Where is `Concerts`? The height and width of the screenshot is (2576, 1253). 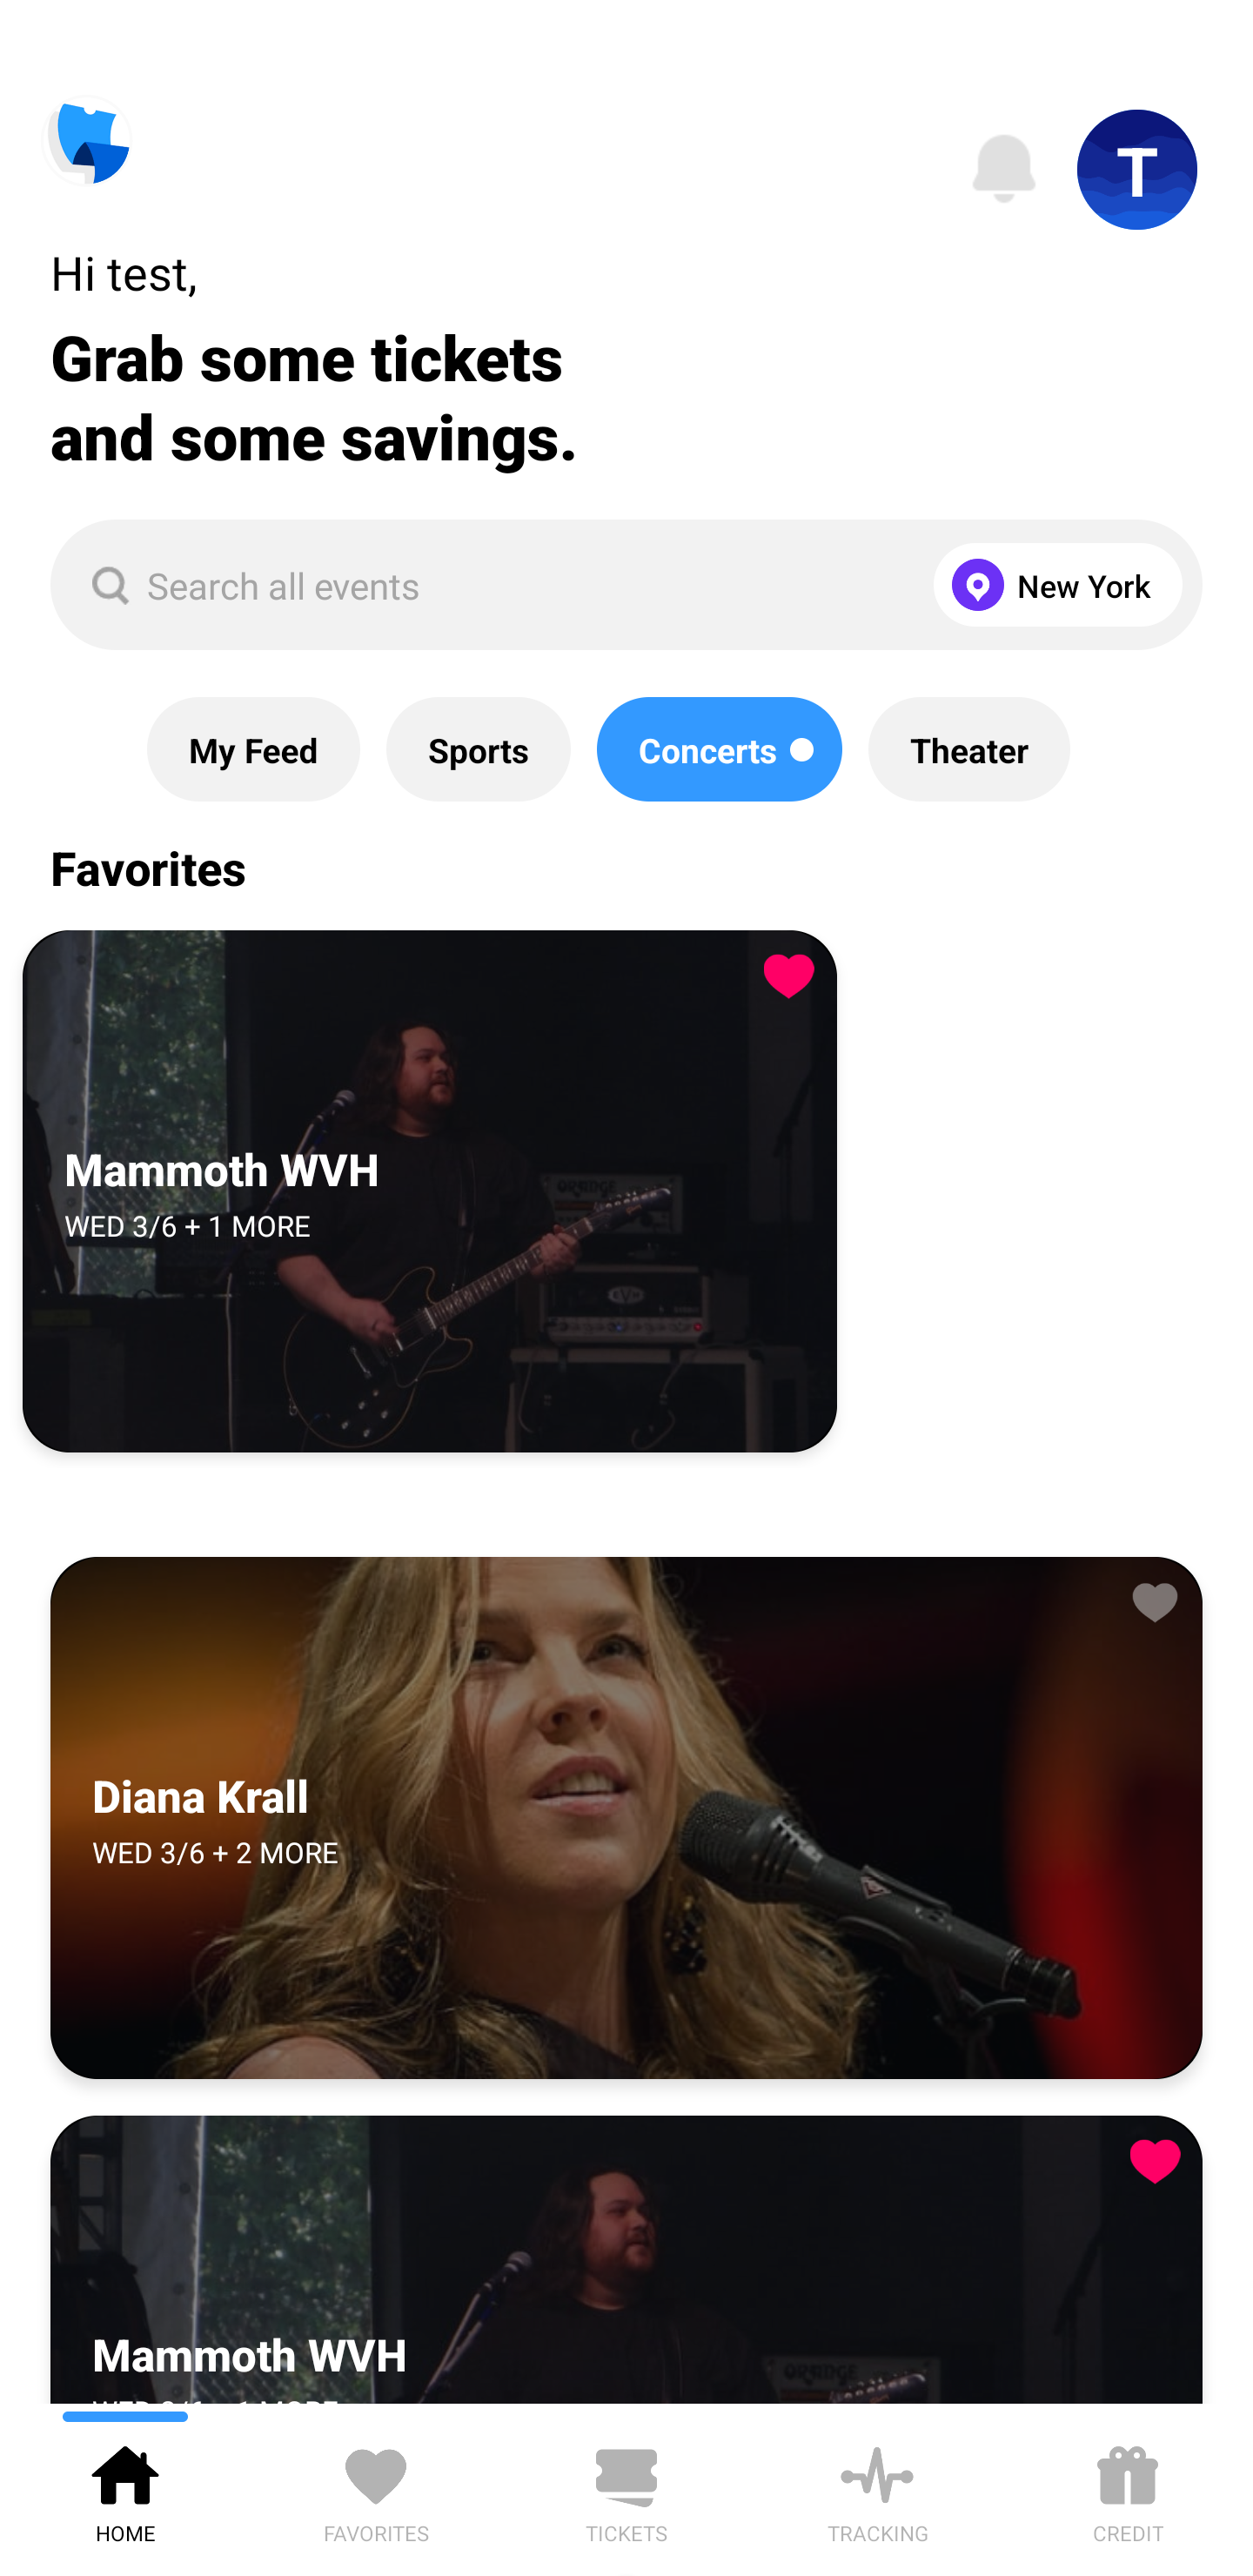
Concerts is located at coordinates (719, 749).